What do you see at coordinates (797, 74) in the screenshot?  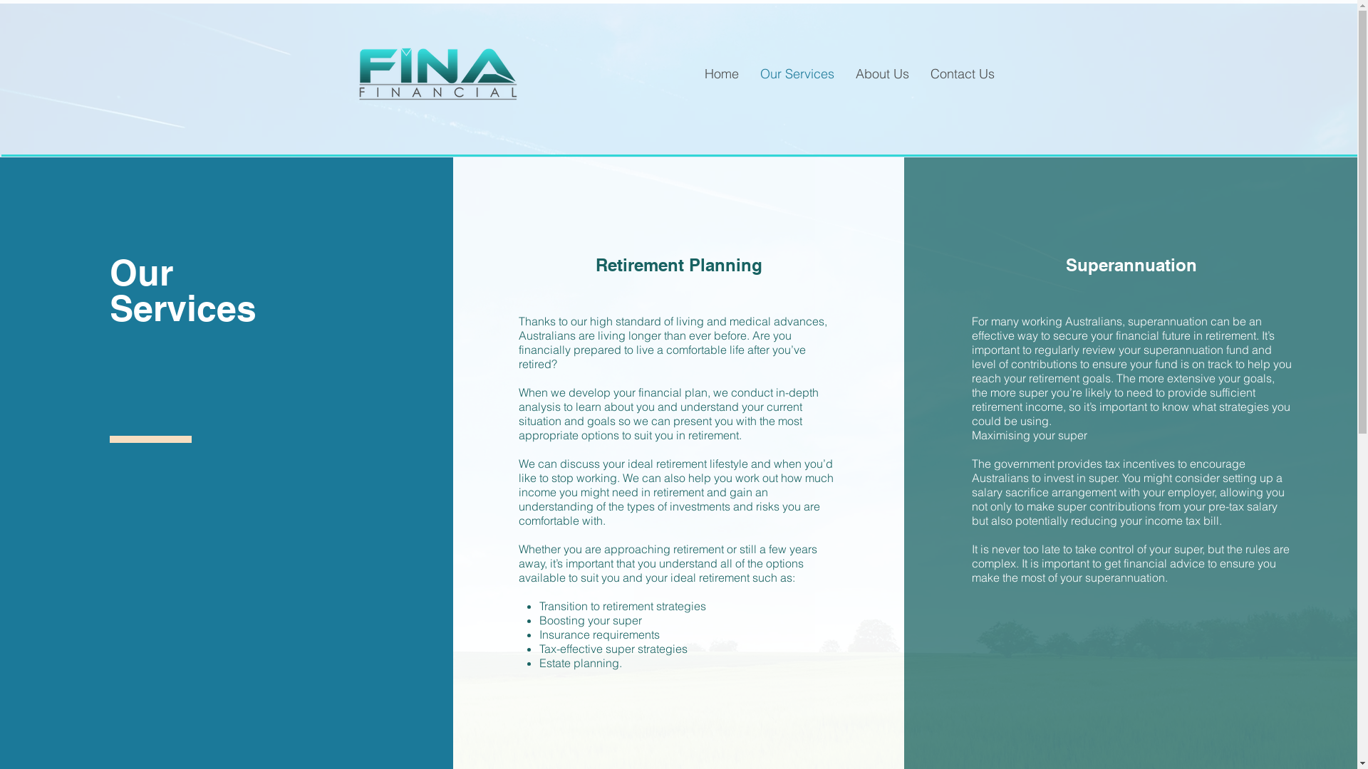 I see `Our Services` at bounding box center [797, 74].